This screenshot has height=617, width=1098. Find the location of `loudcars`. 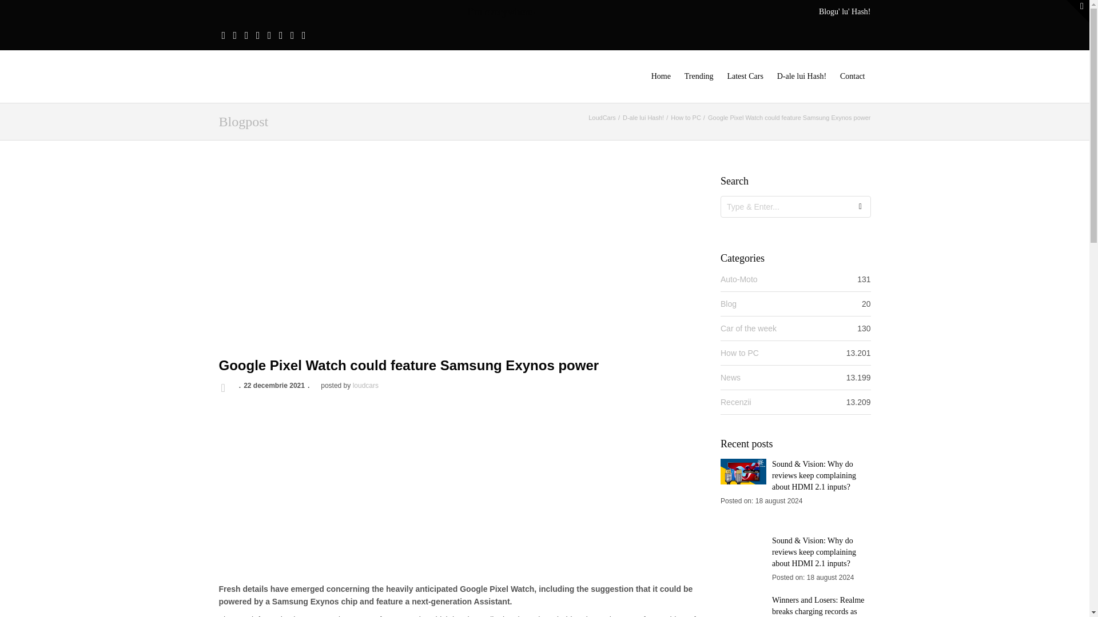

loudcars is located at coordinates (365, 385).